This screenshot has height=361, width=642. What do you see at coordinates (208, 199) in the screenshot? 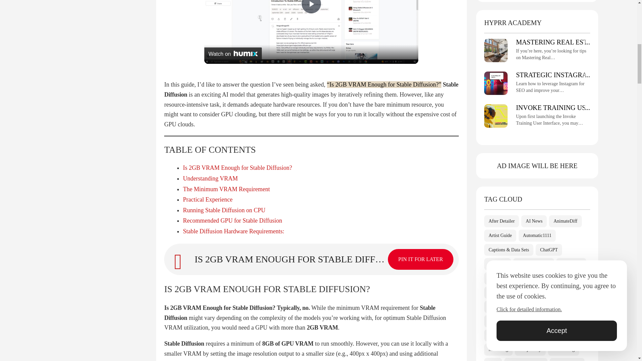
I see `Practical Experience` at bounding box center [208, 199].